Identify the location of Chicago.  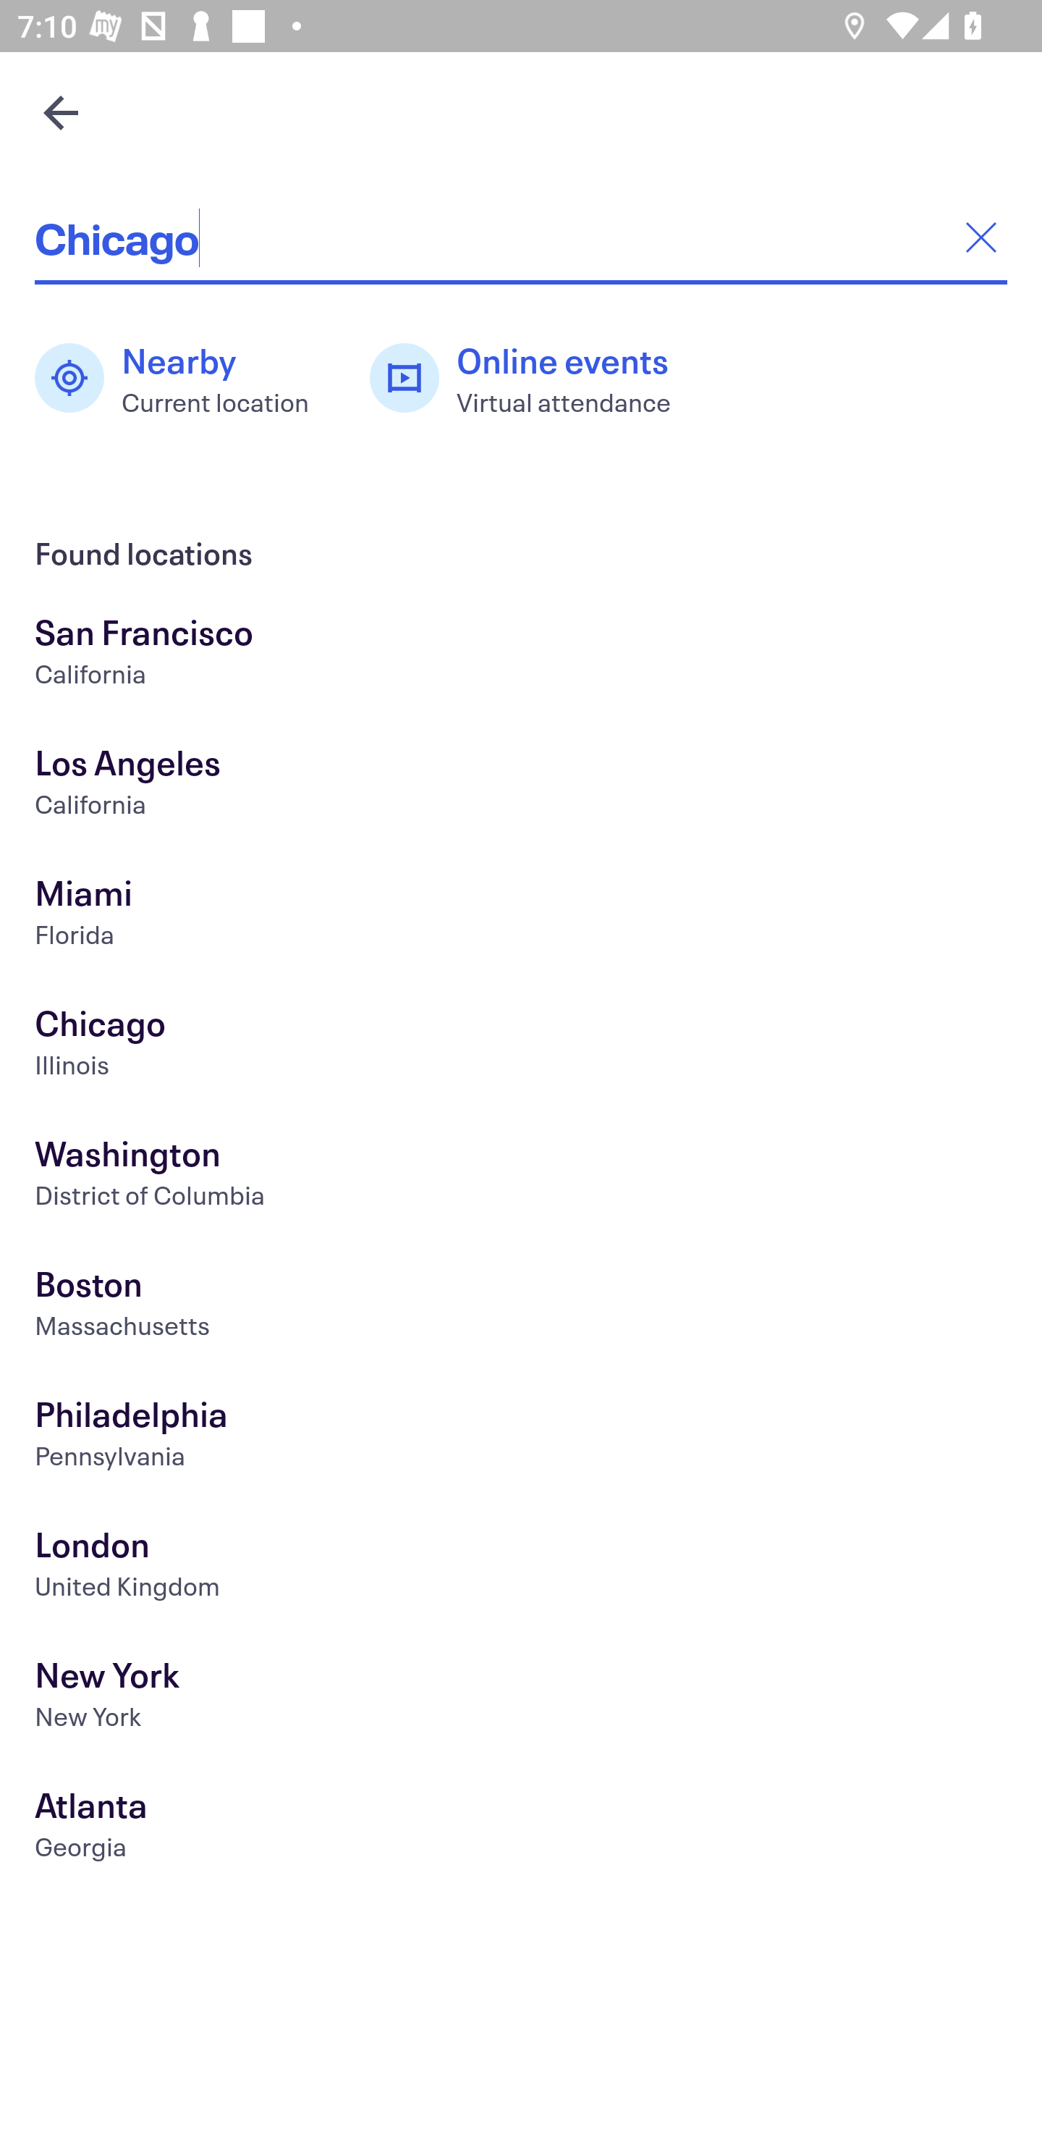
(521, 237).